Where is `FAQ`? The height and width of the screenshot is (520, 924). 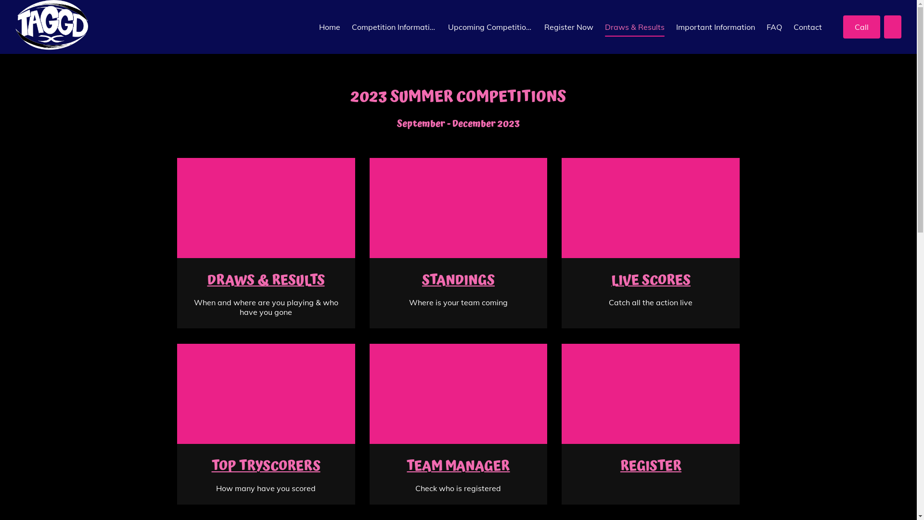
FAQ is located at coordinates (774, 27).